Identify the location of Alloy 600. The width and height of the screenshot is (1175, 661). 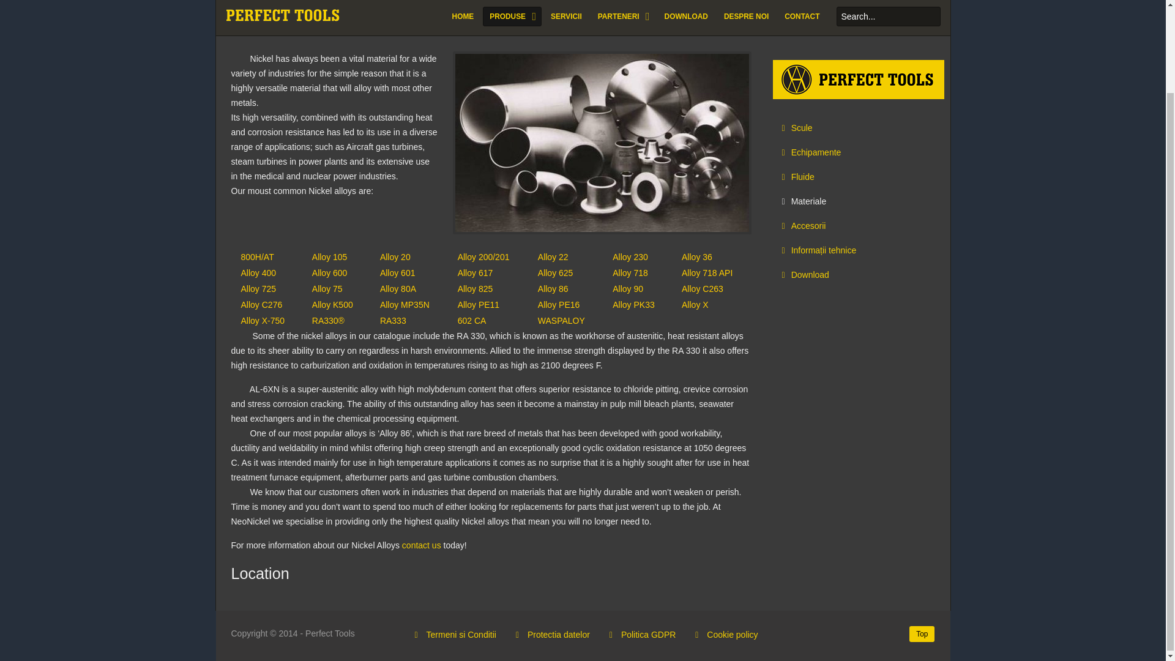
(330, 273).